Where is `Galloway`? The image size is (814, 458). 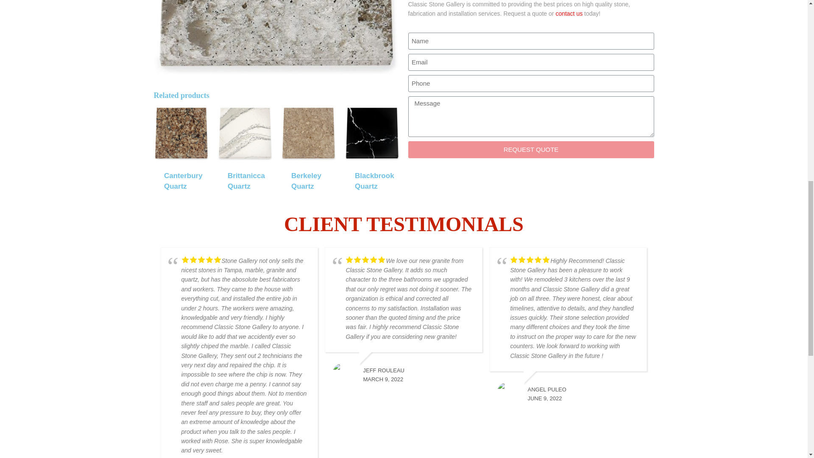 Galloway is located at coordinates (276, 37).